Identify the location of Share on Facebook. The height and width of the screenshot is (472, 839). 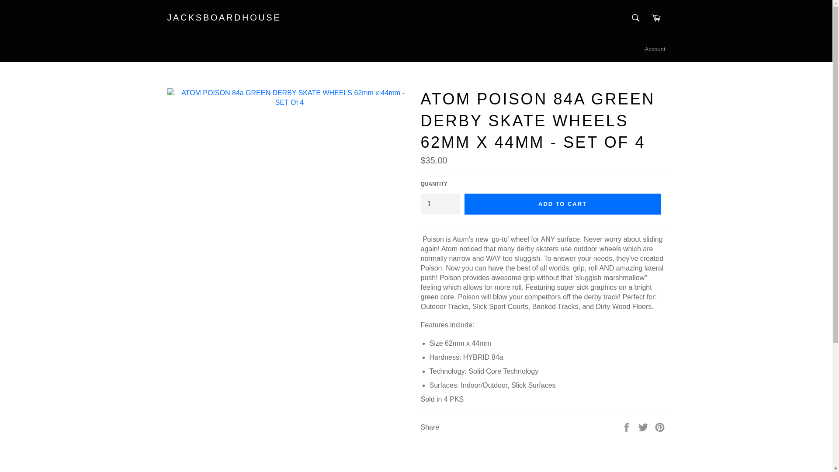
(628, 427).